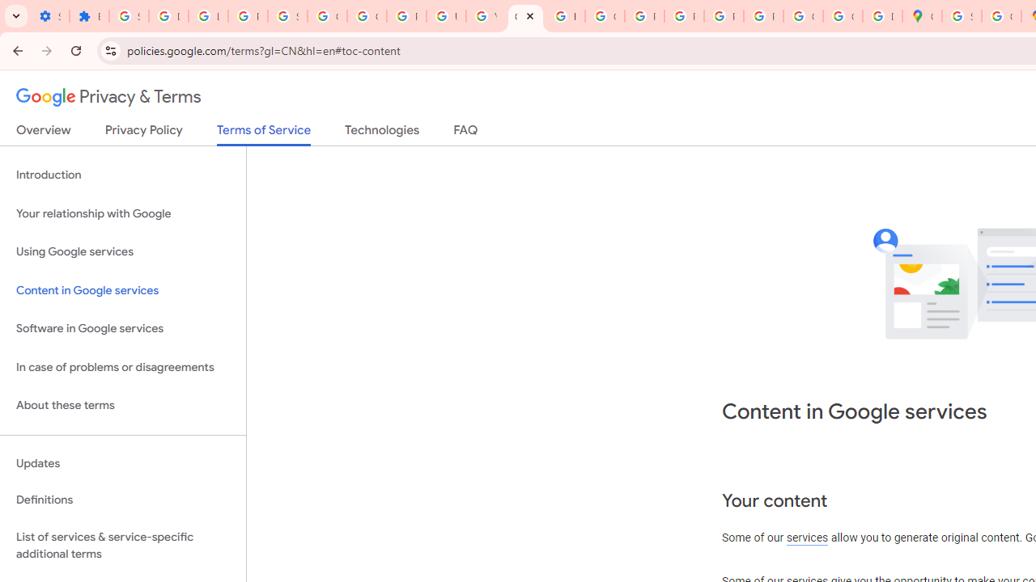  I want to click on Settings - On startup, so click(49, 16).